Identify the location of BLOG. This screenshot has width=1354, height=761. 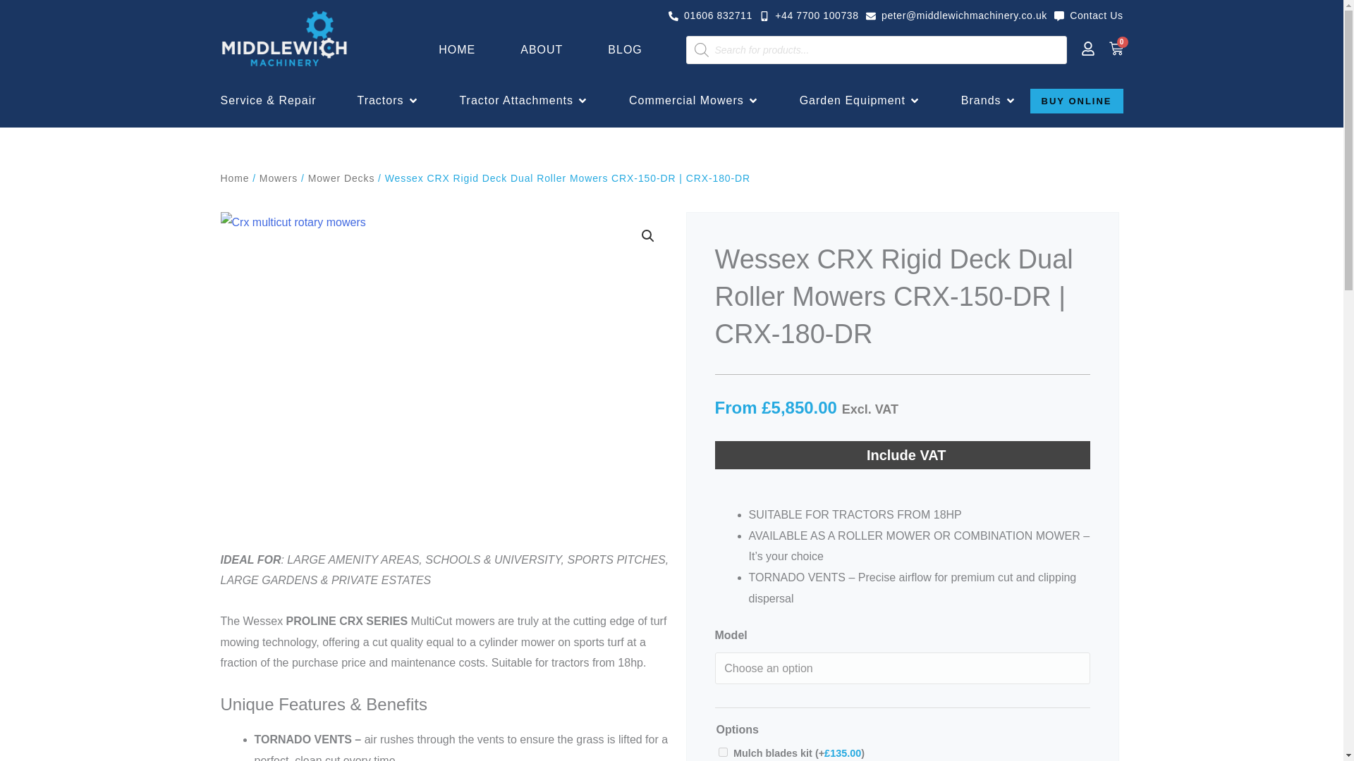
(542, 50).